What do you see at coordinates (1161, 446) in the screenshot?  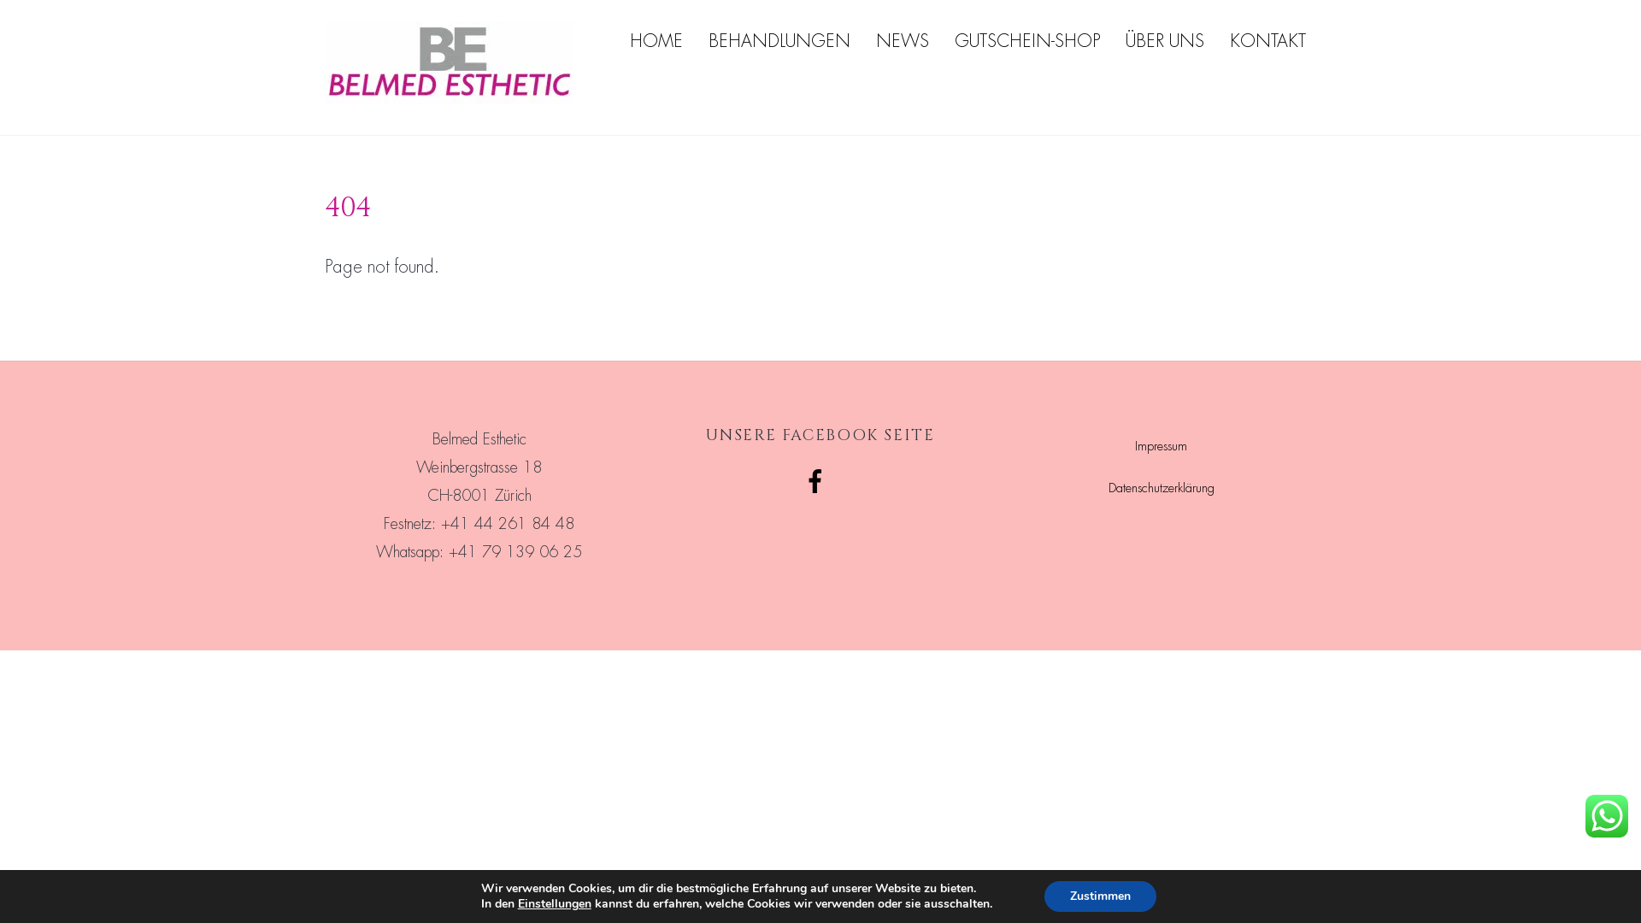 I see `Impressum` at bounding box center [1161, 446].